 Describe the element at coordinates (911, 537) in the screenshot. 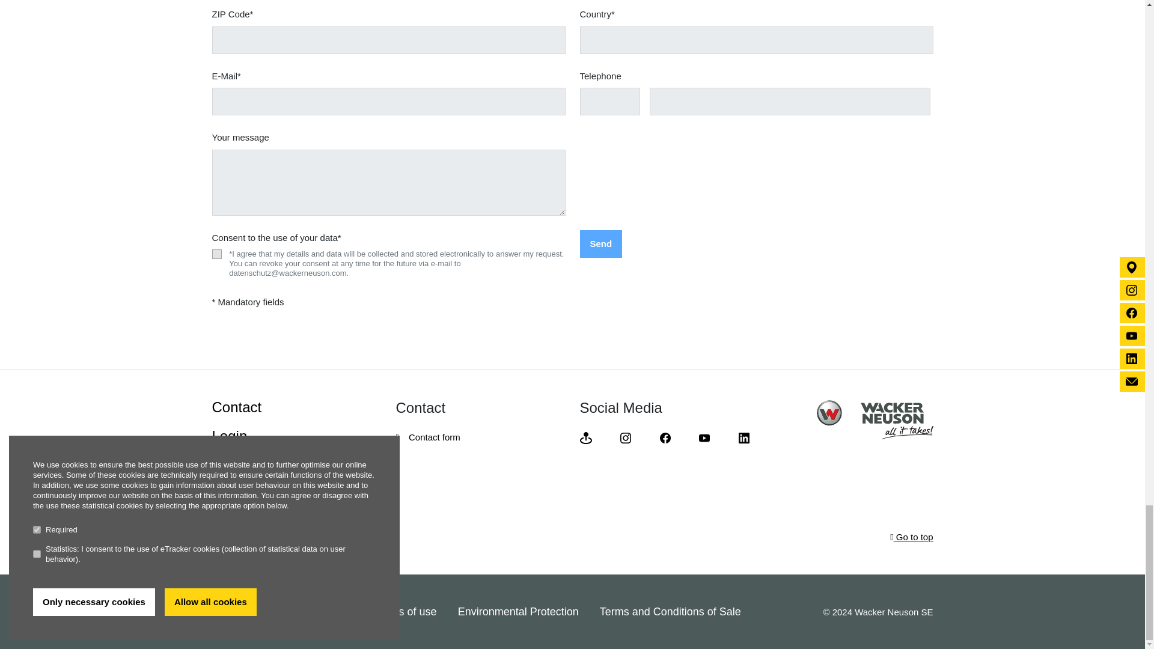

I see `Go to top` at that location.